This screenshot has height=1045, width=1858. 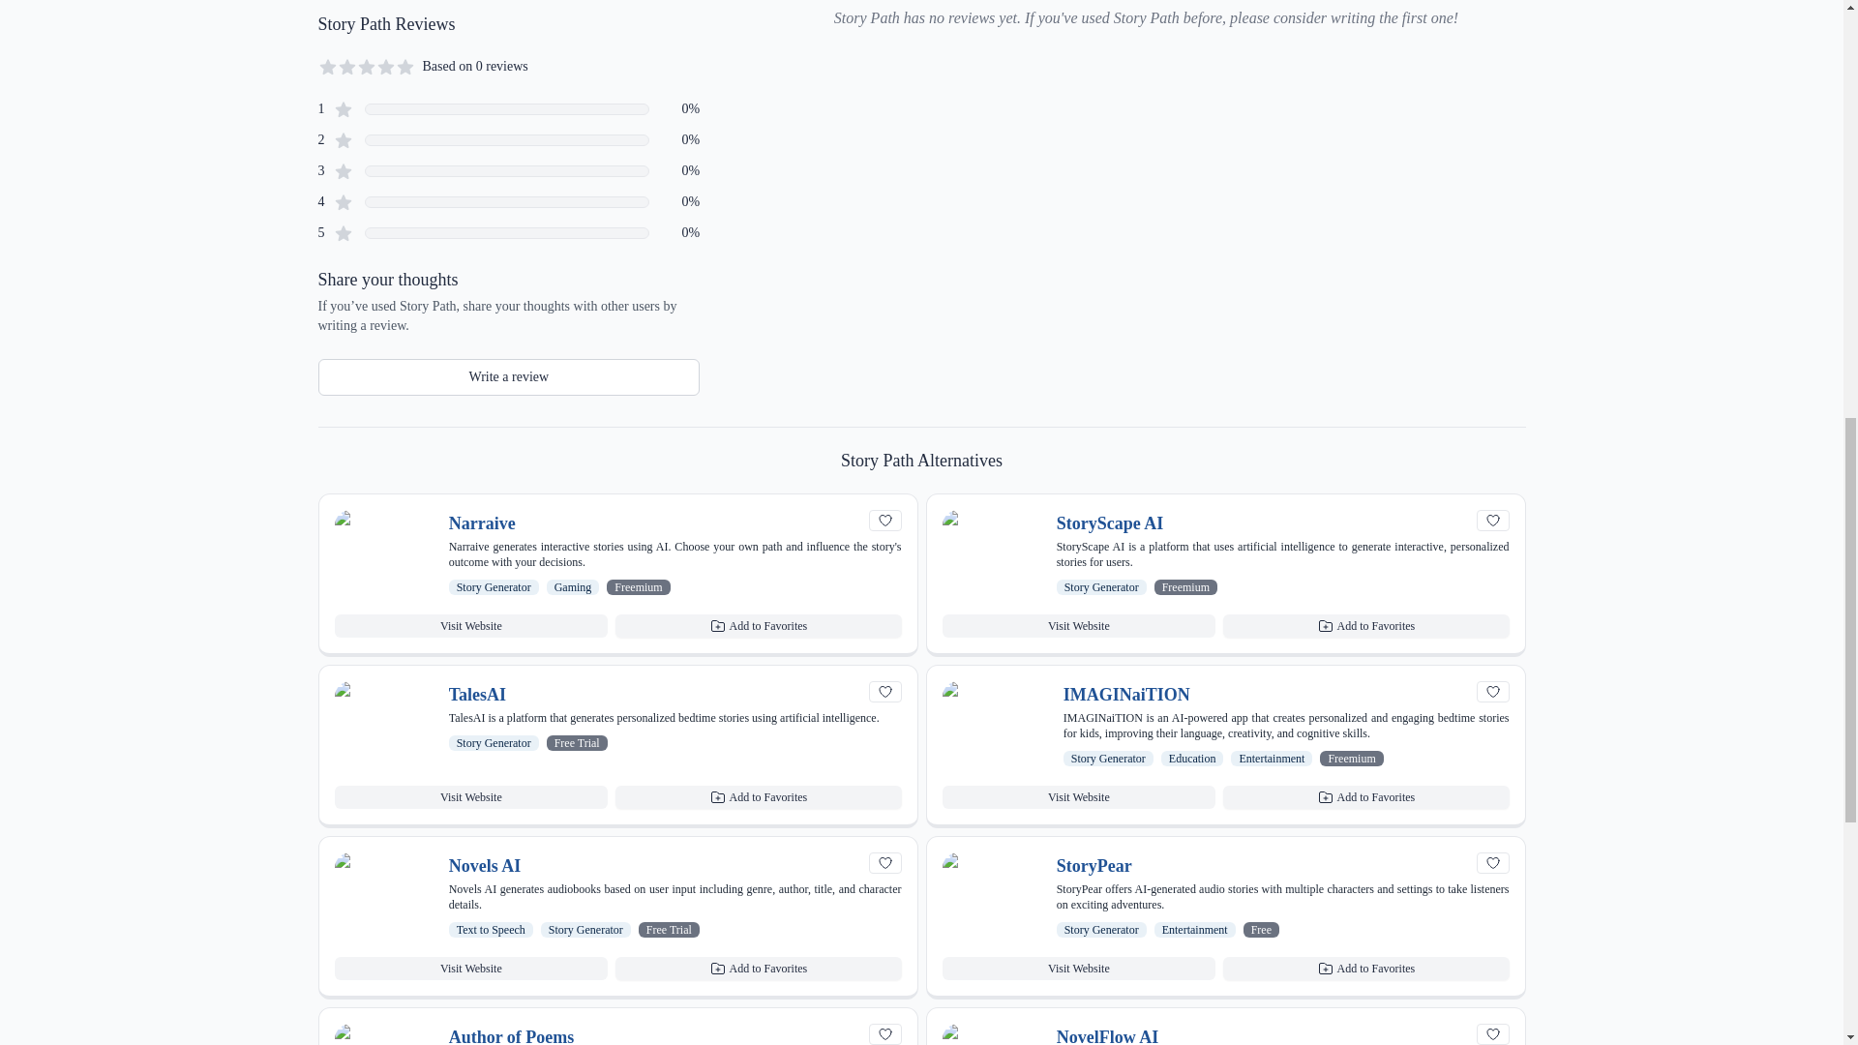 I want to click on Write a review, so click(x=509, y=377).